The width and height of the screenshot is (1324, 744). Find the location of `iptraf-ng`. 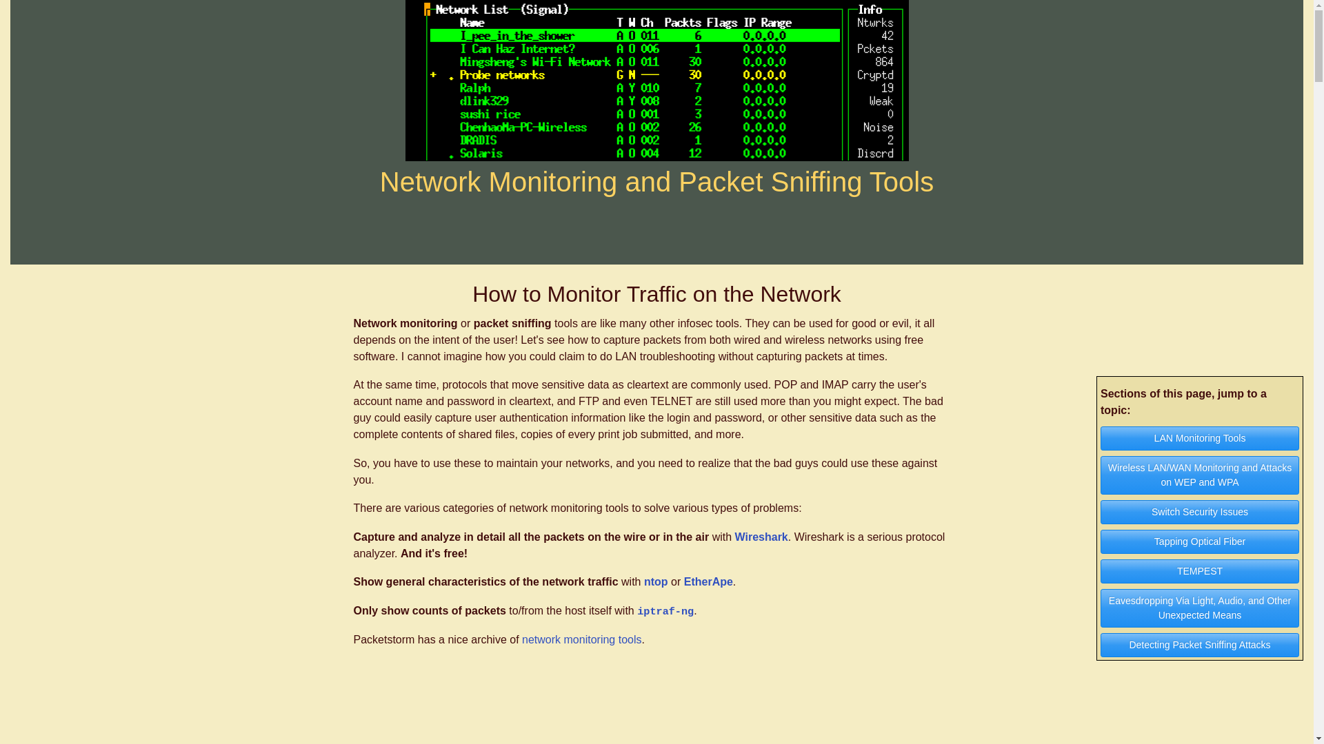

iptraf-ng is located at coordinates (665, 610).